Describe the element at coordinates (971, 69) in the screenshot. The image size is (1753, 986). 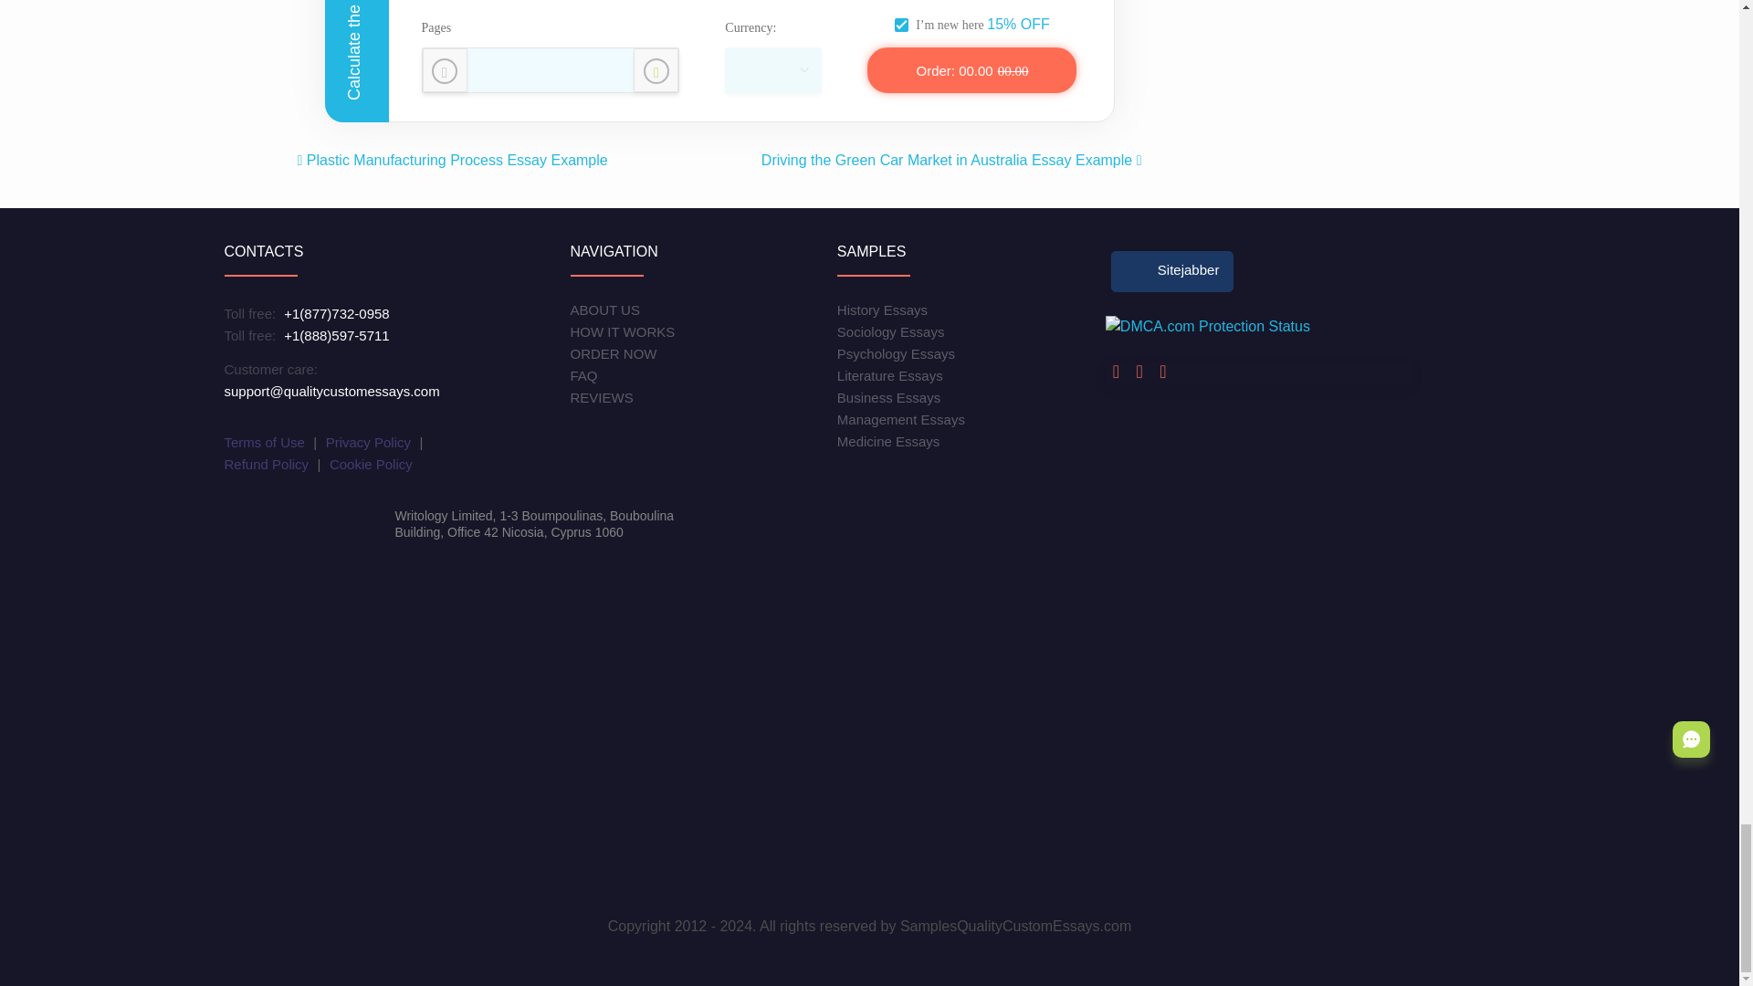
I see `Order: 00.0000.00` at that location.